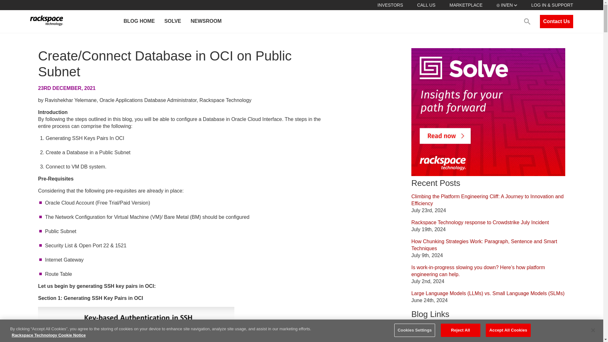 The height and width of the screenshot is (342, 608). I want to click on SOLVE, so click(173, 22).